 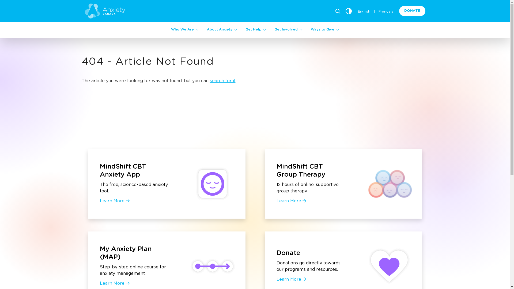 I want to click on DONATE, so click(x=412, y=11).